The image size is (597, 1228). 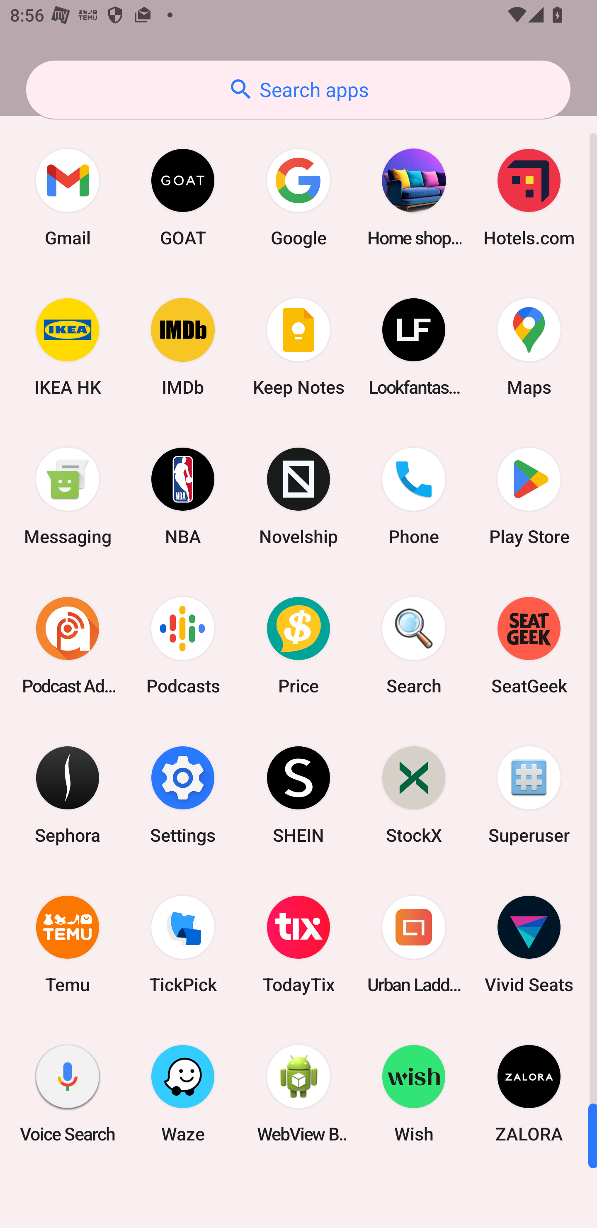 What do you see at coordinates (414, 1093) in the screenshot?
I see `Wish` at bounding box center [414, 1093].